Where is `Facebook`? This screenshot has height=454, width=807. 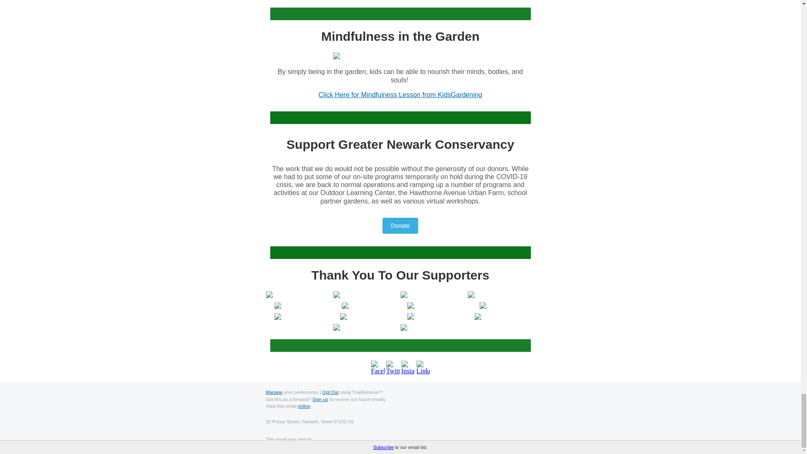 Facebook is located at coordinates (377, 367).